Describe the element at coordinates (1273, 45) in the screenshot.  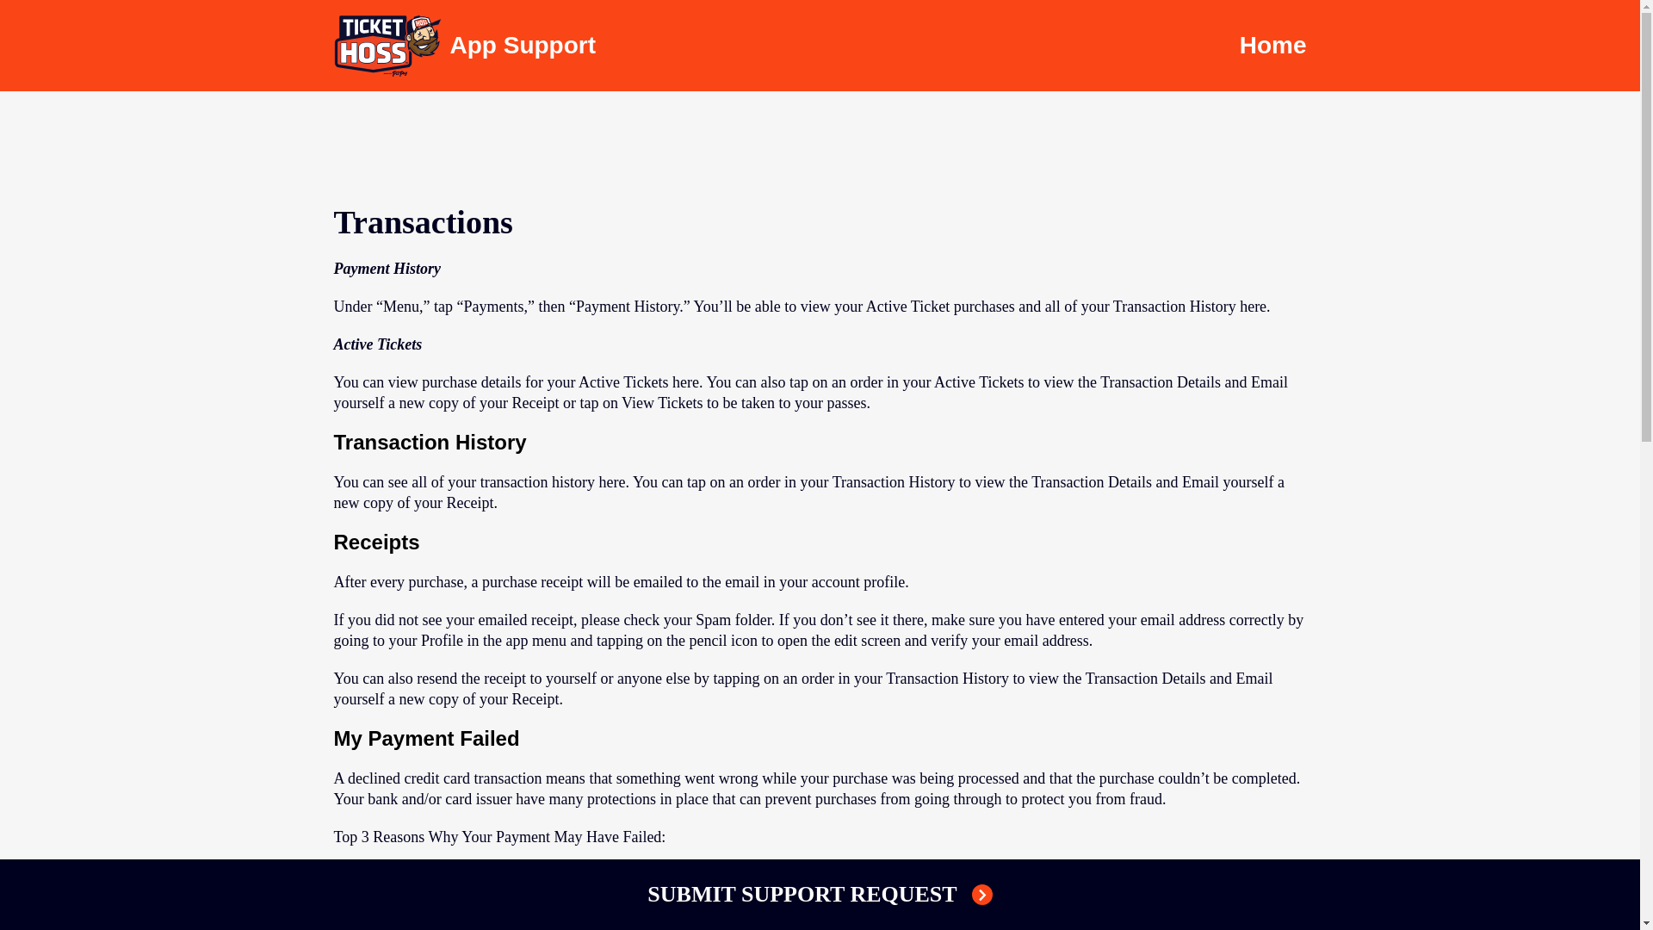
I see `Home` at that location.